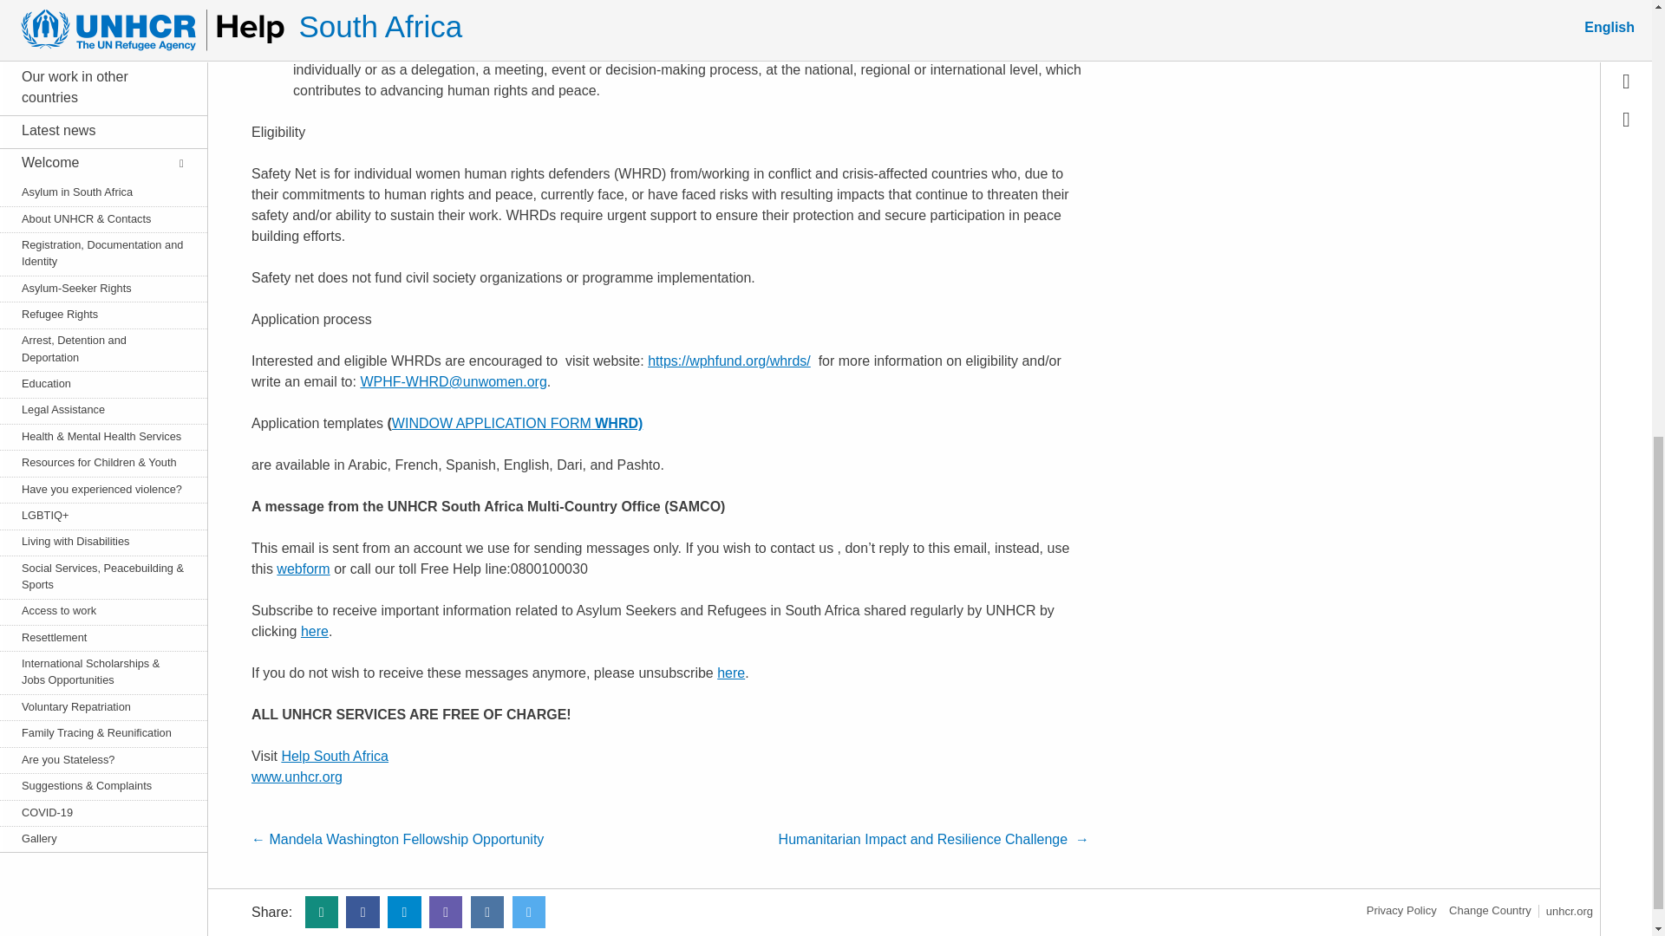 The width and height of the screenshot is (1665, 936). What do you see at coordinates (303, 569) in the screenshot?
I see `webform` at bounding box center [303, 569].